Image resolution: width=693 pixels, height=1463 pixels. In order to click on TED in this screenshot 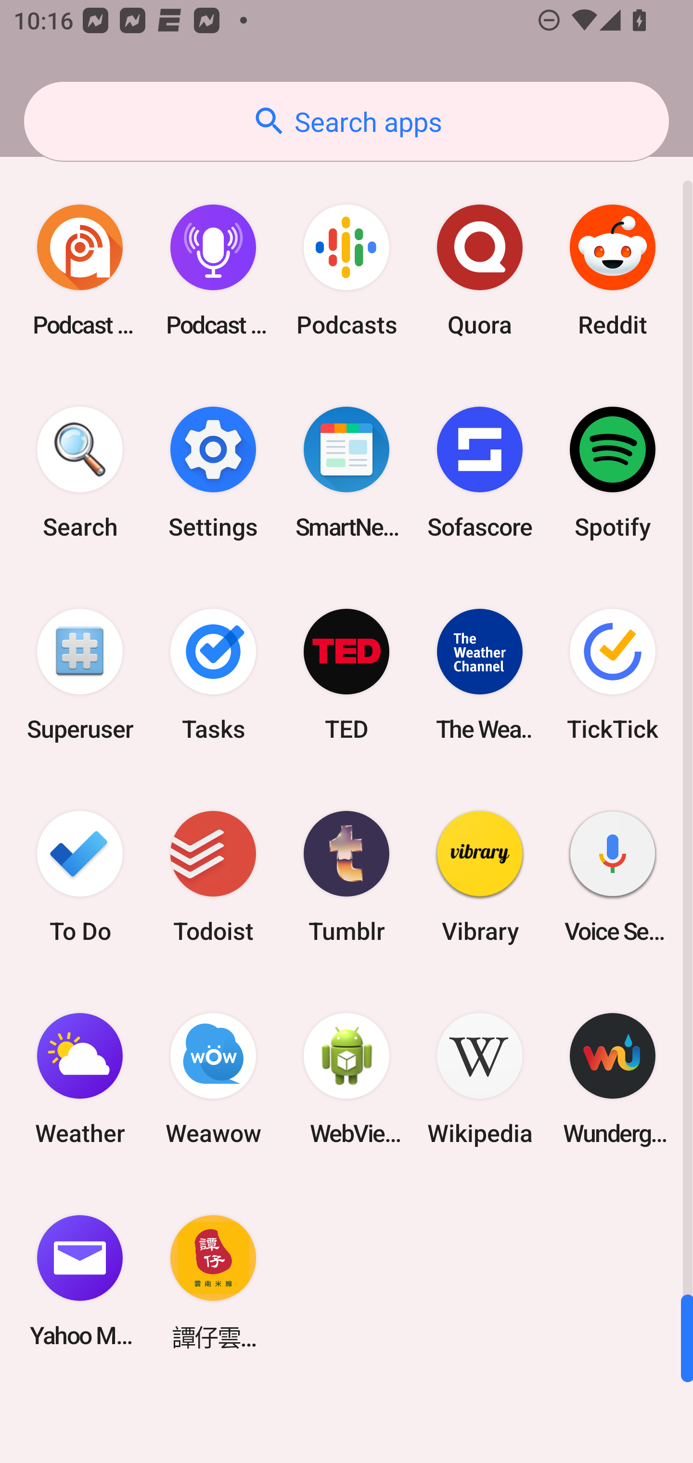, I will do `click(346, 674)`.